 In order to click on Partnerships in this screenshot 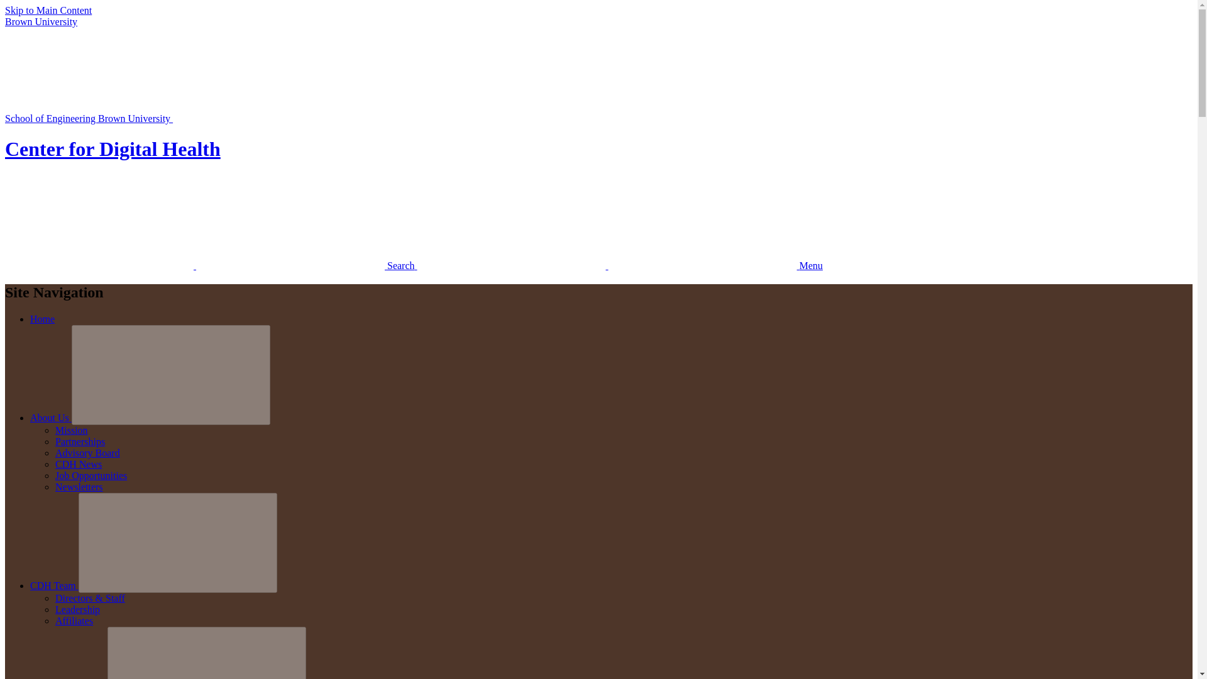, I will do `click(80, 441)`.